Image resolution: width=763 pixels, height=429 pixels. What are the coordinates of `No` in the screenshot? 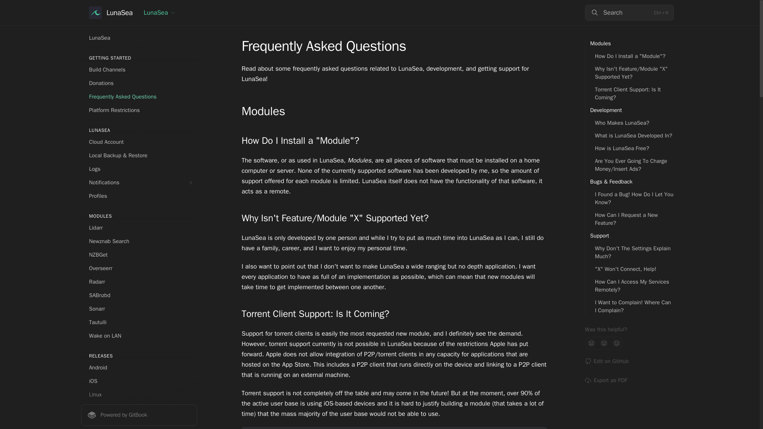 It's located at (591, 343).